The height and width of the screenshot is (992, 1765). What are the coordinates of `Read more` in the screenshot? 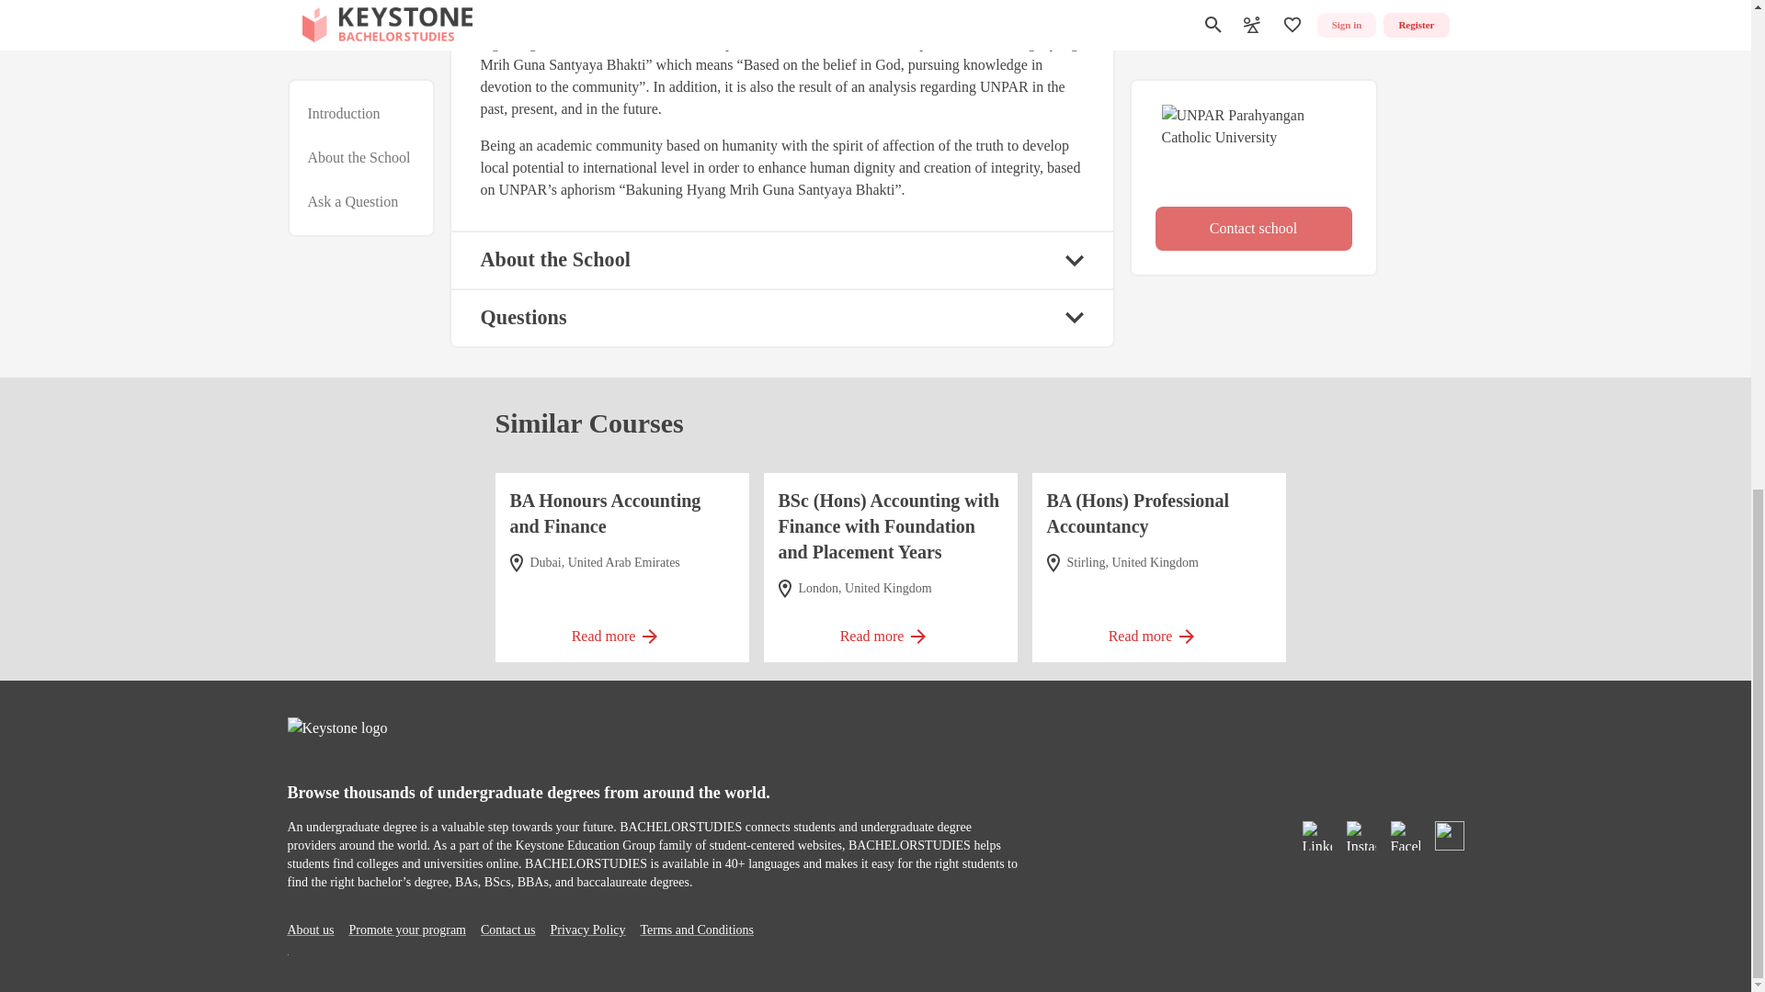 It's located at (890, 630).